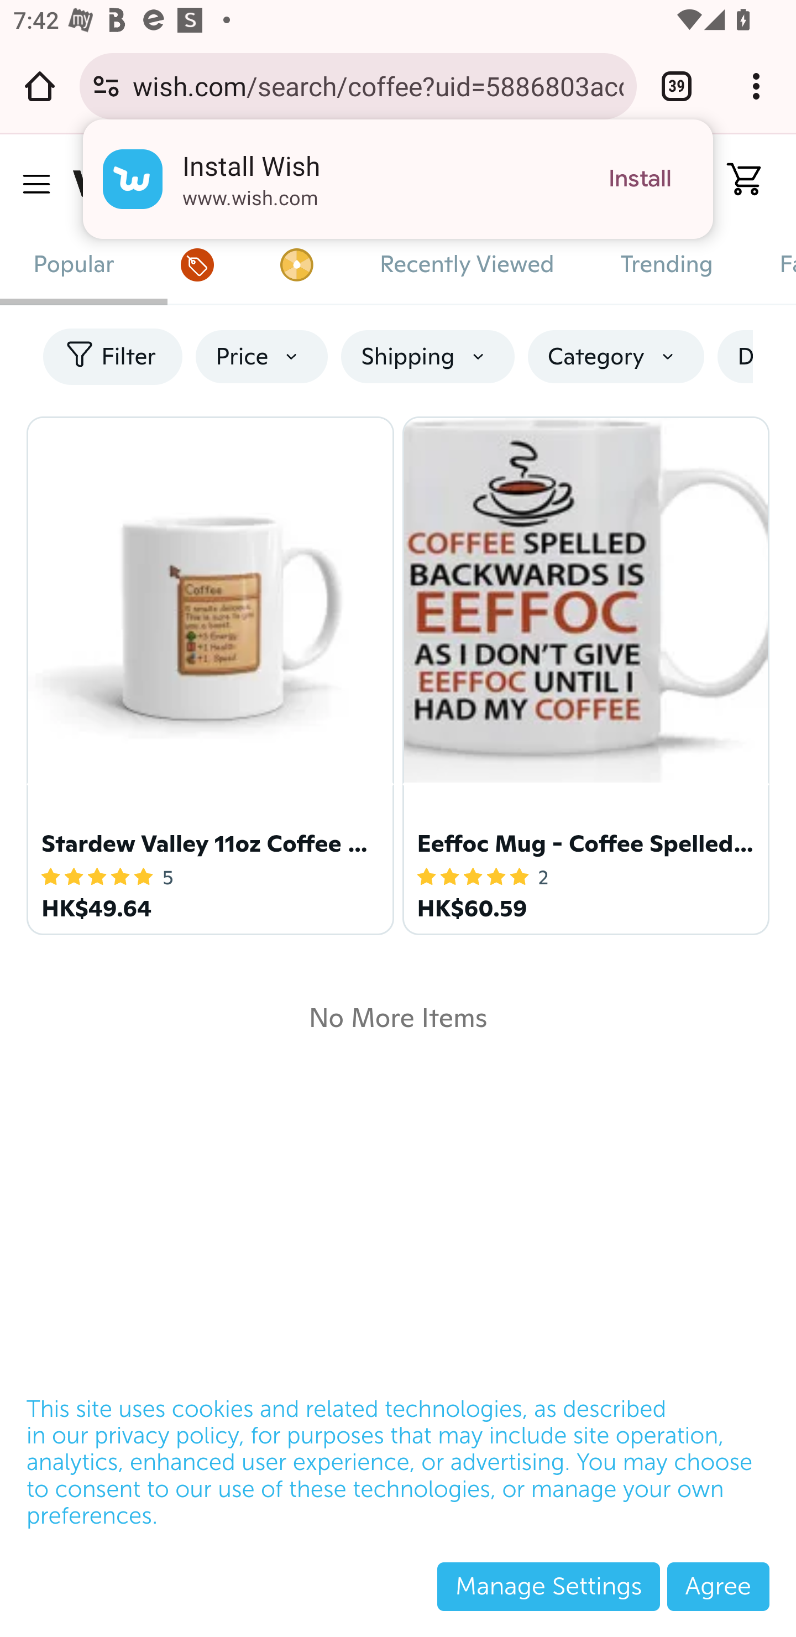  Describe the element at coordinates (106, 86) in the screenshot. I see `Connection is secure` at that location.